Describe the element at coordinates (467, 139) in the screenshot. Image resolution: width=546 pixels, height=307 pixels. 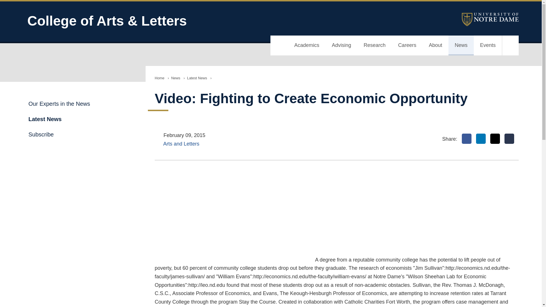
I see `Facebook` at that location.